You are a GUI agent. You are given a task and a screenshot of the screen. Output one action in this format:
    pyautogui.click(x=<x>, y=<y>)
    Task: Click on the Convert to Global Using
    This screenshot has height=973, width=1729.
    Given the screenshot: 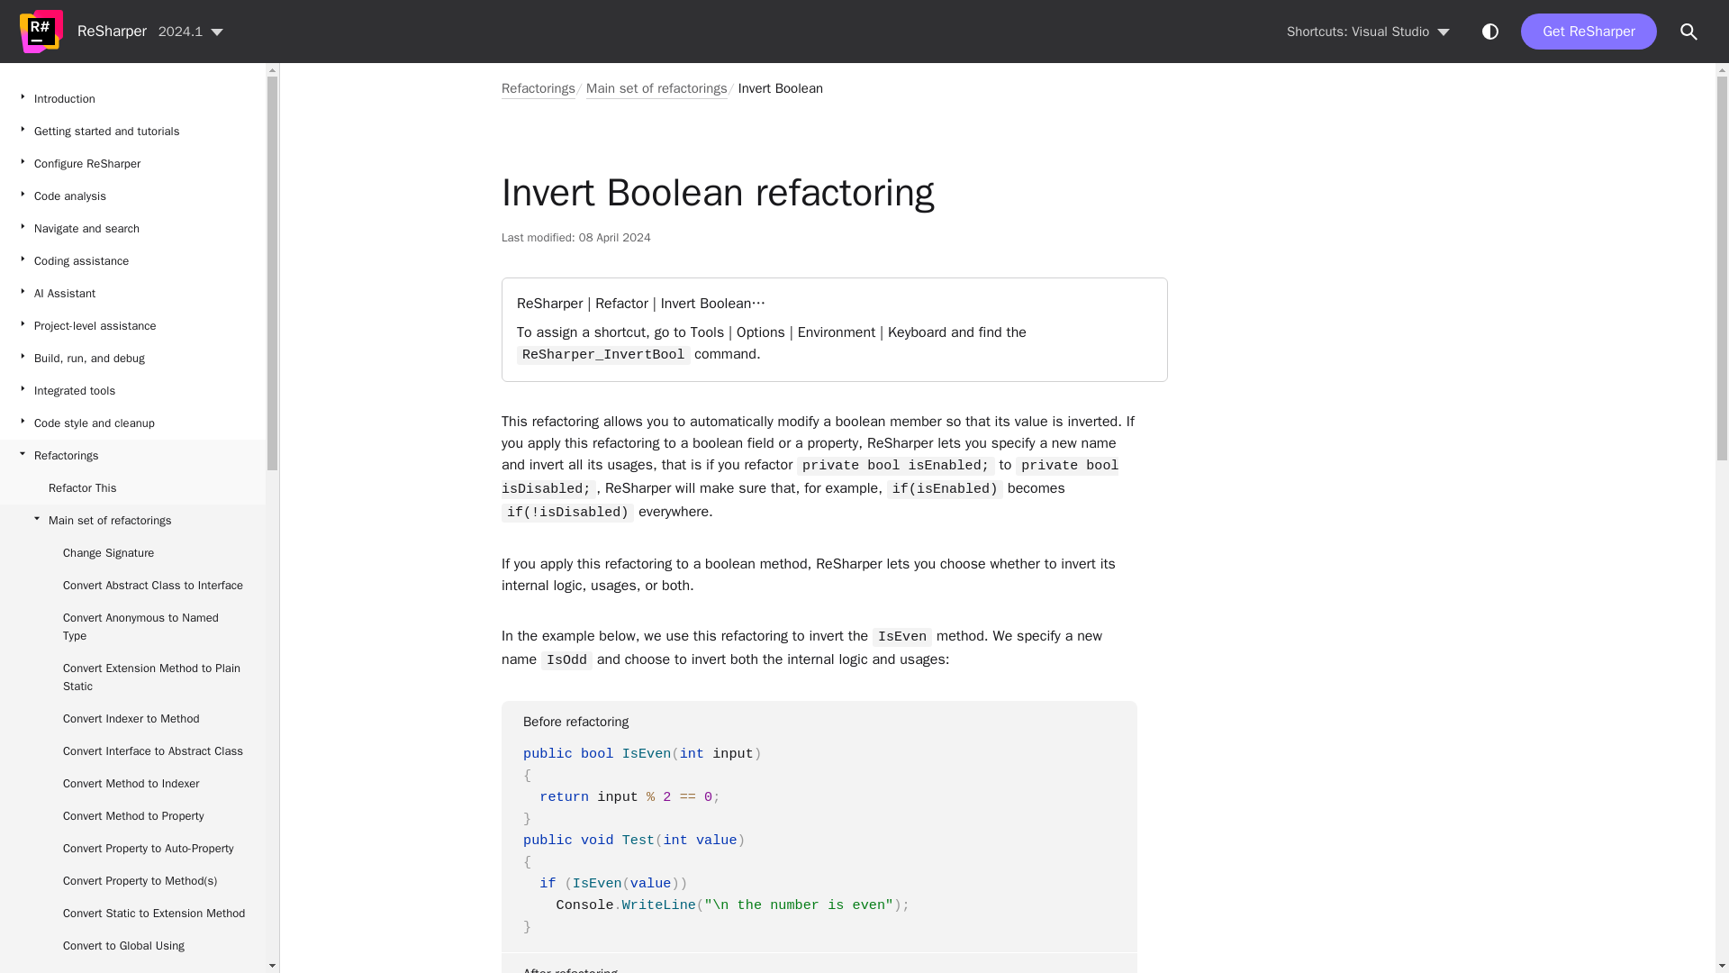 What is the action you would take?
    pyautogui.click(x=133, y=946)
    